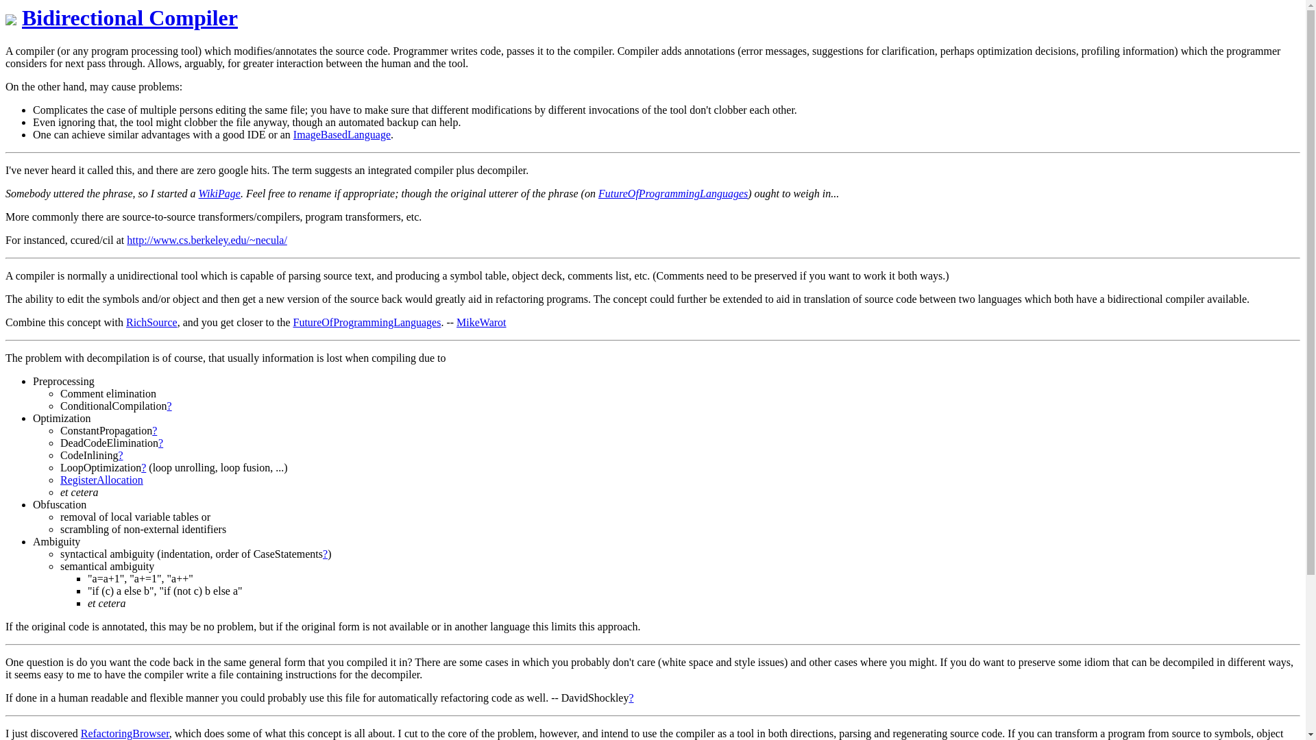 The width and height of the screenshot is (1316, 740). What do you see at coordinates (673, 193) in the screenshot?
I see `FutureOfProgrammingLanguages` at bounding box center [673, 193].